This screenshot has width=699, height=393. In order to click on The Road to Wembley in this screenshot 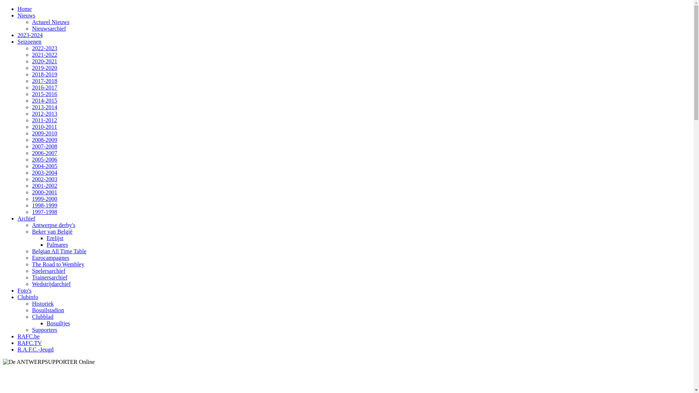, I will do `click(58, 264)`.